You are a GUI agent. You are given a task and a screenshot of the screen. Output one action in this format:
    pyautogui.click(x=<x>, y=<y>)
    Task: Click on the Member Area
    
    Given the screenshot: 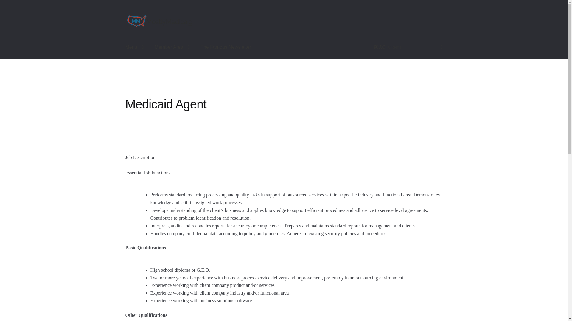 What is the action you would take?
    pyautogui.click(x=172, y=47)
    